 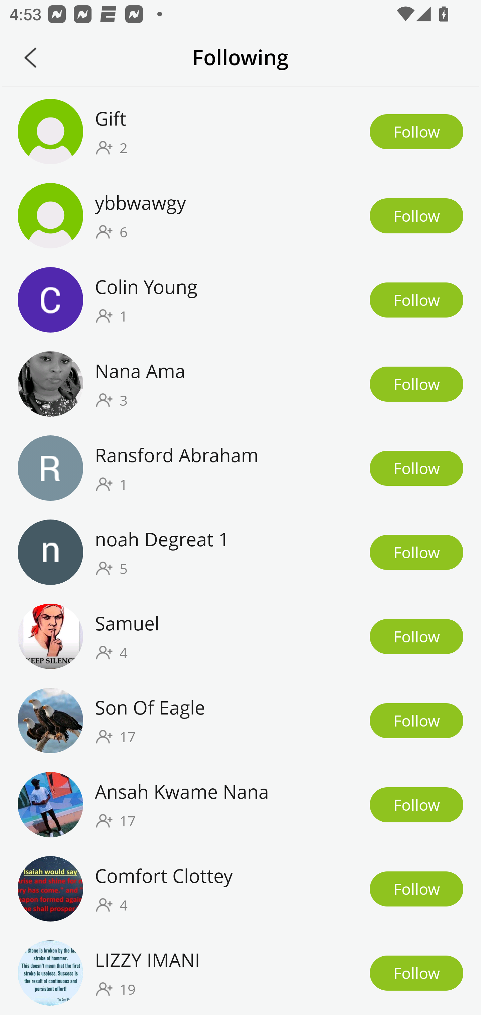 I want to click on Follow, so click(x=416, y=973).